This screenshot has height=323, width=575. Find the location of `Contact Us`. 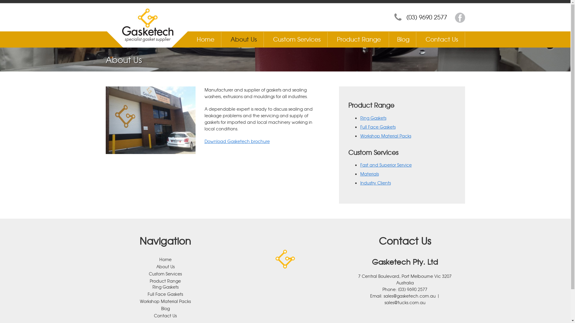

Contact Us is located at coordinates (165, 316).